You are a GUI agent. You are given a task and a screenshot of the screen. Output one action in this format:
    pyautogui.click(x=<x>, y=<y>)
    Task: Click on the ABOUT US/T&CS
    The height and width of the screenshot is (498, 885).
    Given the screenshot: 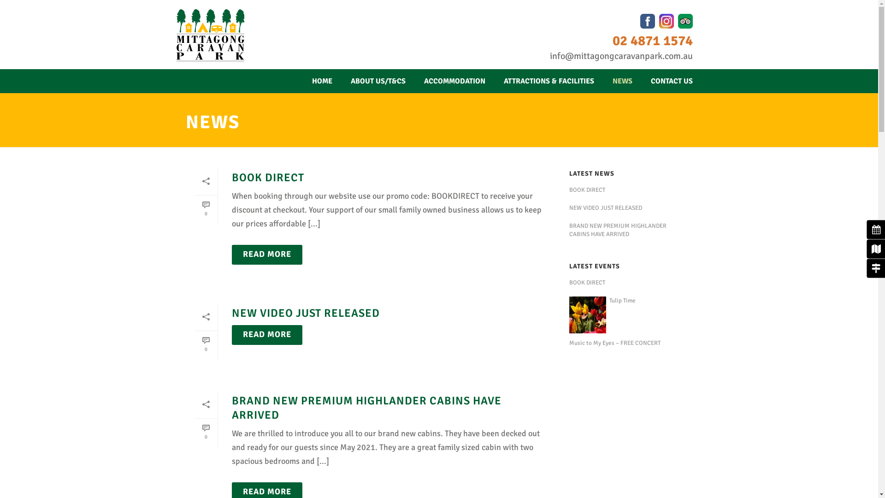 What is the action you would take?
    pyautogui.click(x=378, y=81)
    